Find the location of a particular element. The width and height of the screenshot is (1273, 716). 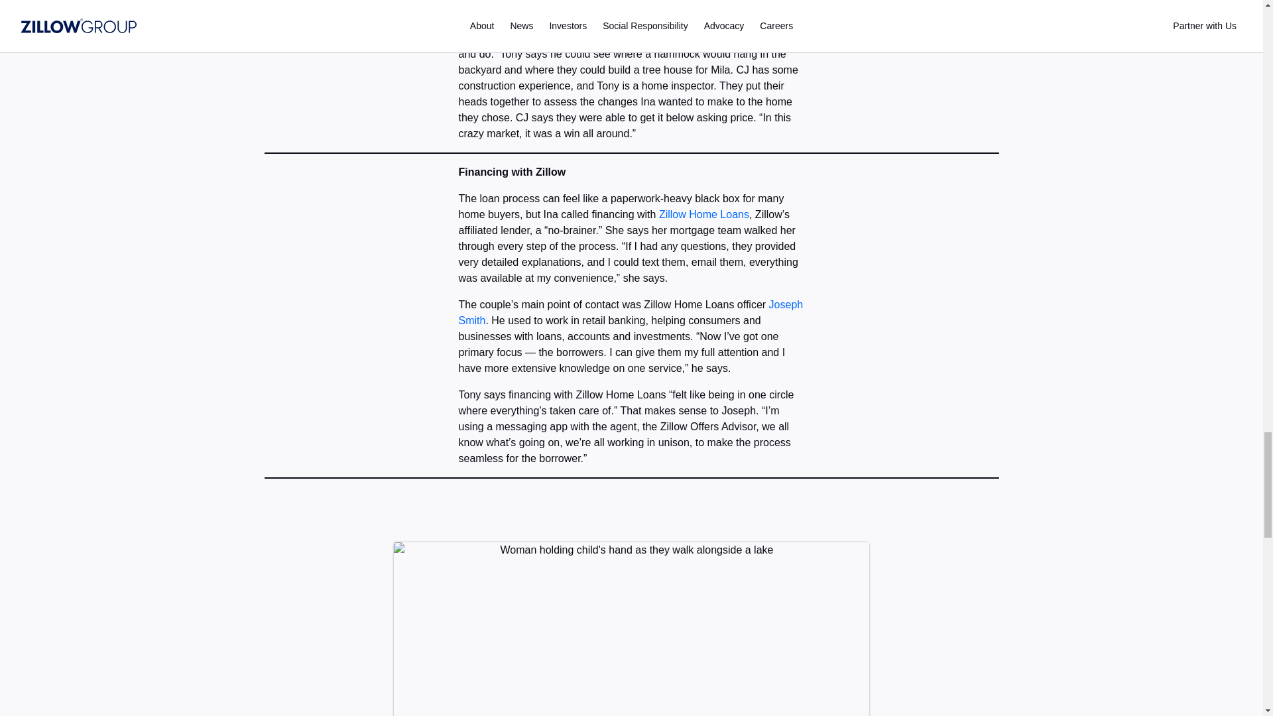

Joseph Smith is located at coordinates (631, 313).